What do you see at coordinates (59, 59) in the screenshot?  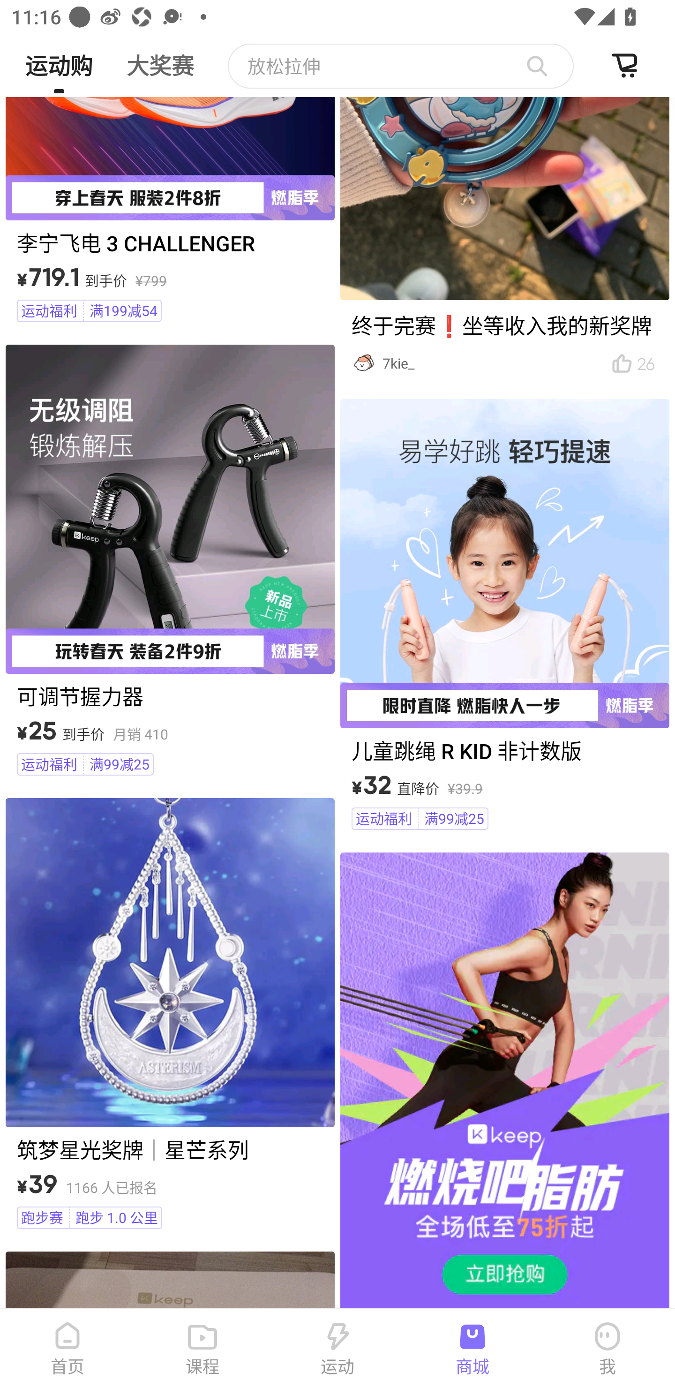 I see `运动购` at bounding box center [59, 59].